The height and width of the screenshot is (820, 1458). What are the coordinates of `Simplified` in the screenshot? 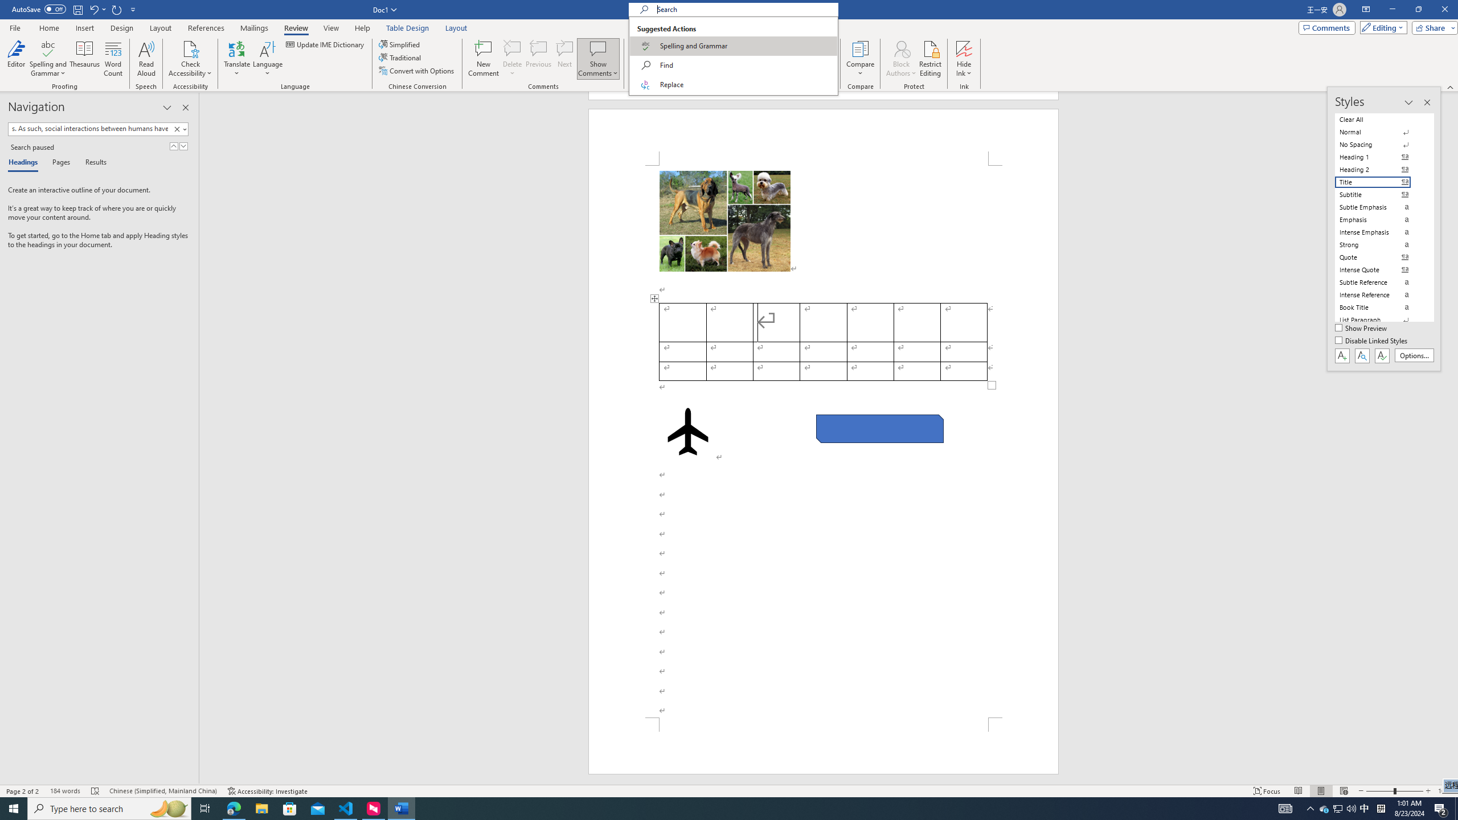 It's located at (401, 44).